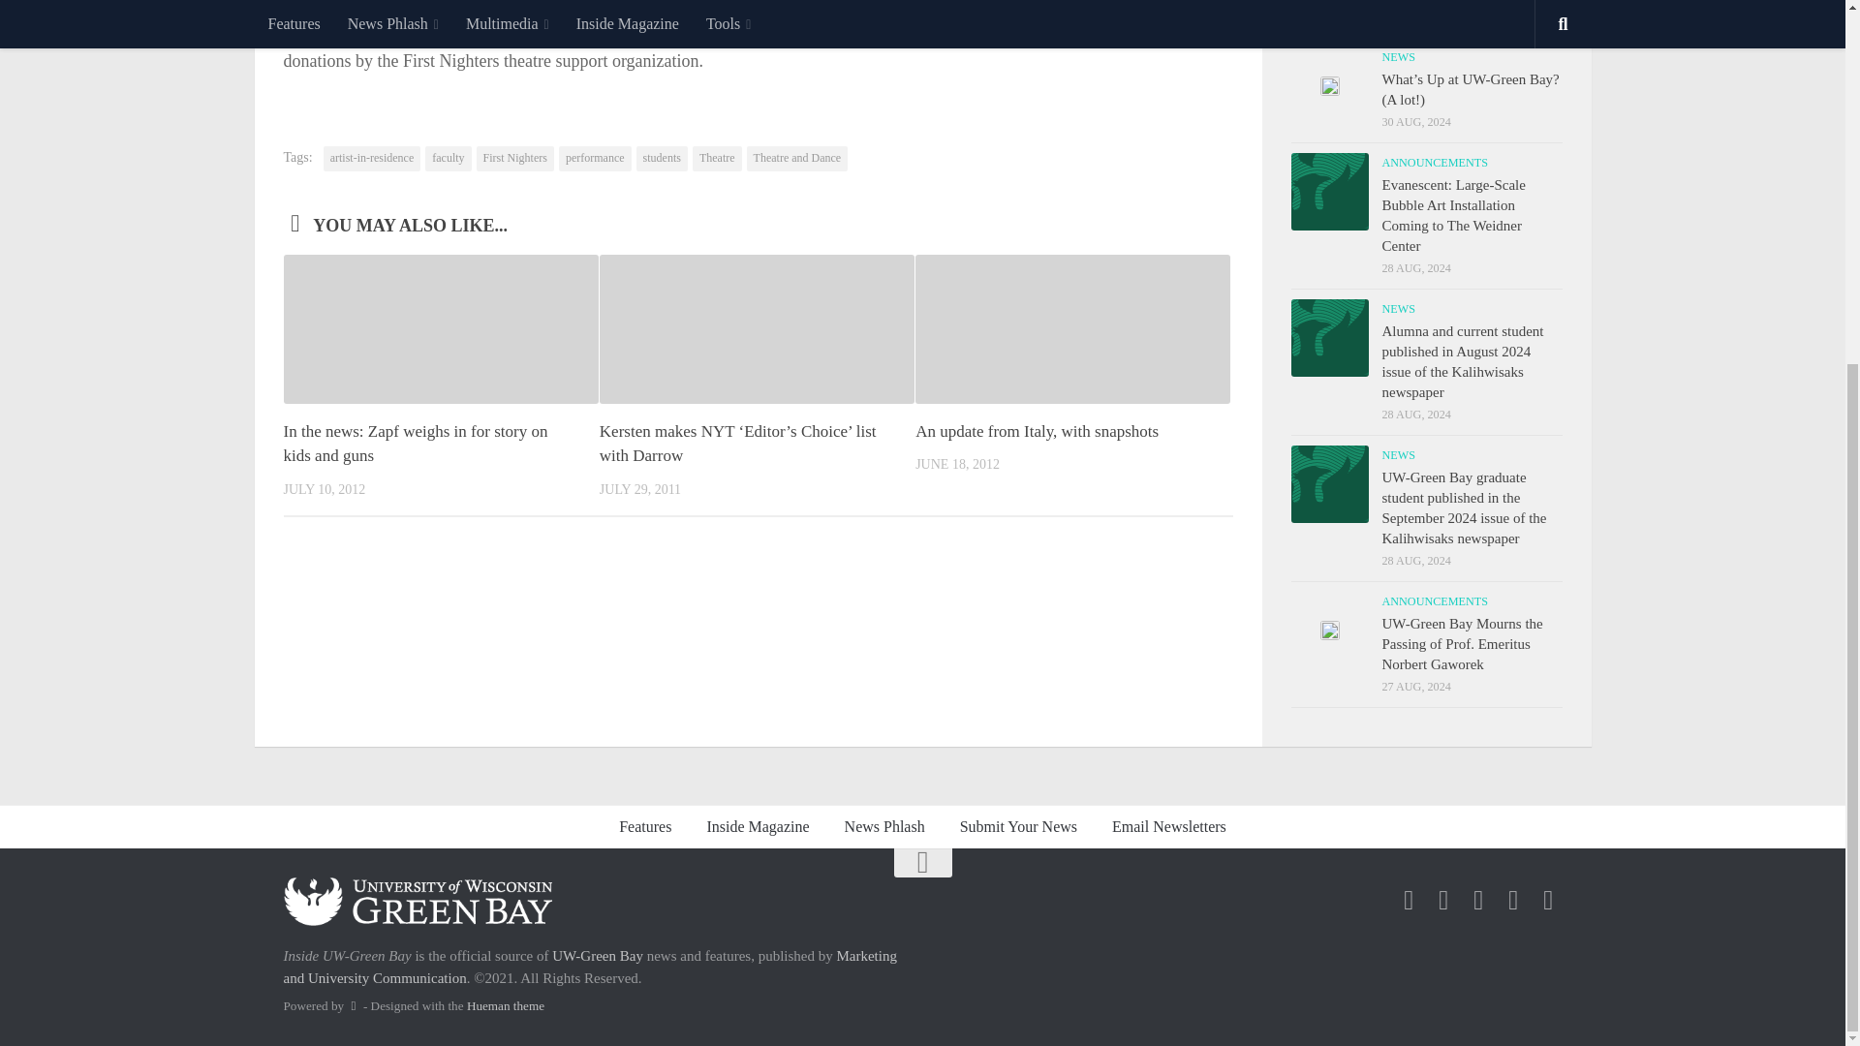 The width and height of the screenshot is (1860, 1046). What do you see at coordinates (372, 159) in the screenshot?
I see `artist-in-residence` at bounding box center [372, 159].